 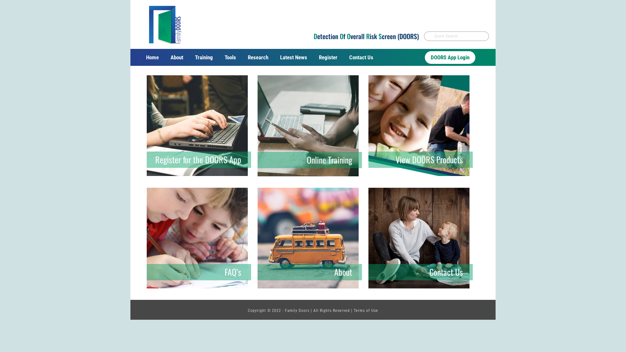 What do you see at coordinates (366, 311) in the screenshot?
I see `Terms of Use` at bounding box center [366, 311].